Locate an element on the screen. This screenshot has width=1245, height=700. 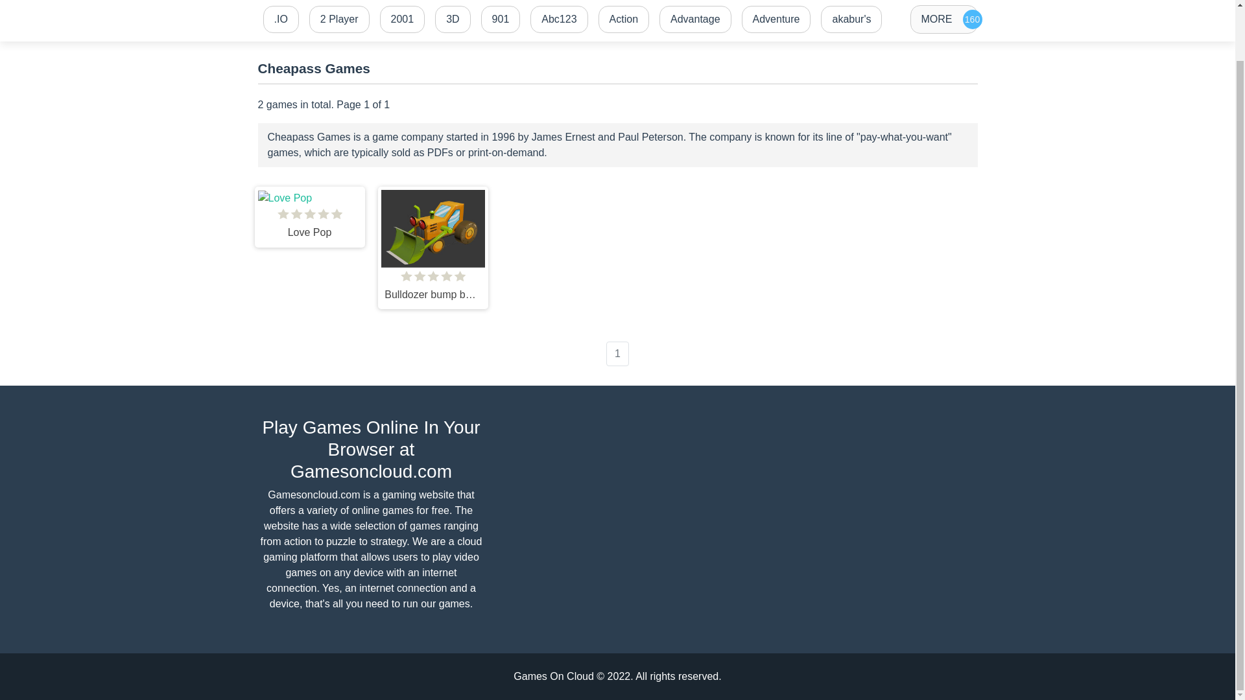
Advantage is located at coordinates (695, 19).